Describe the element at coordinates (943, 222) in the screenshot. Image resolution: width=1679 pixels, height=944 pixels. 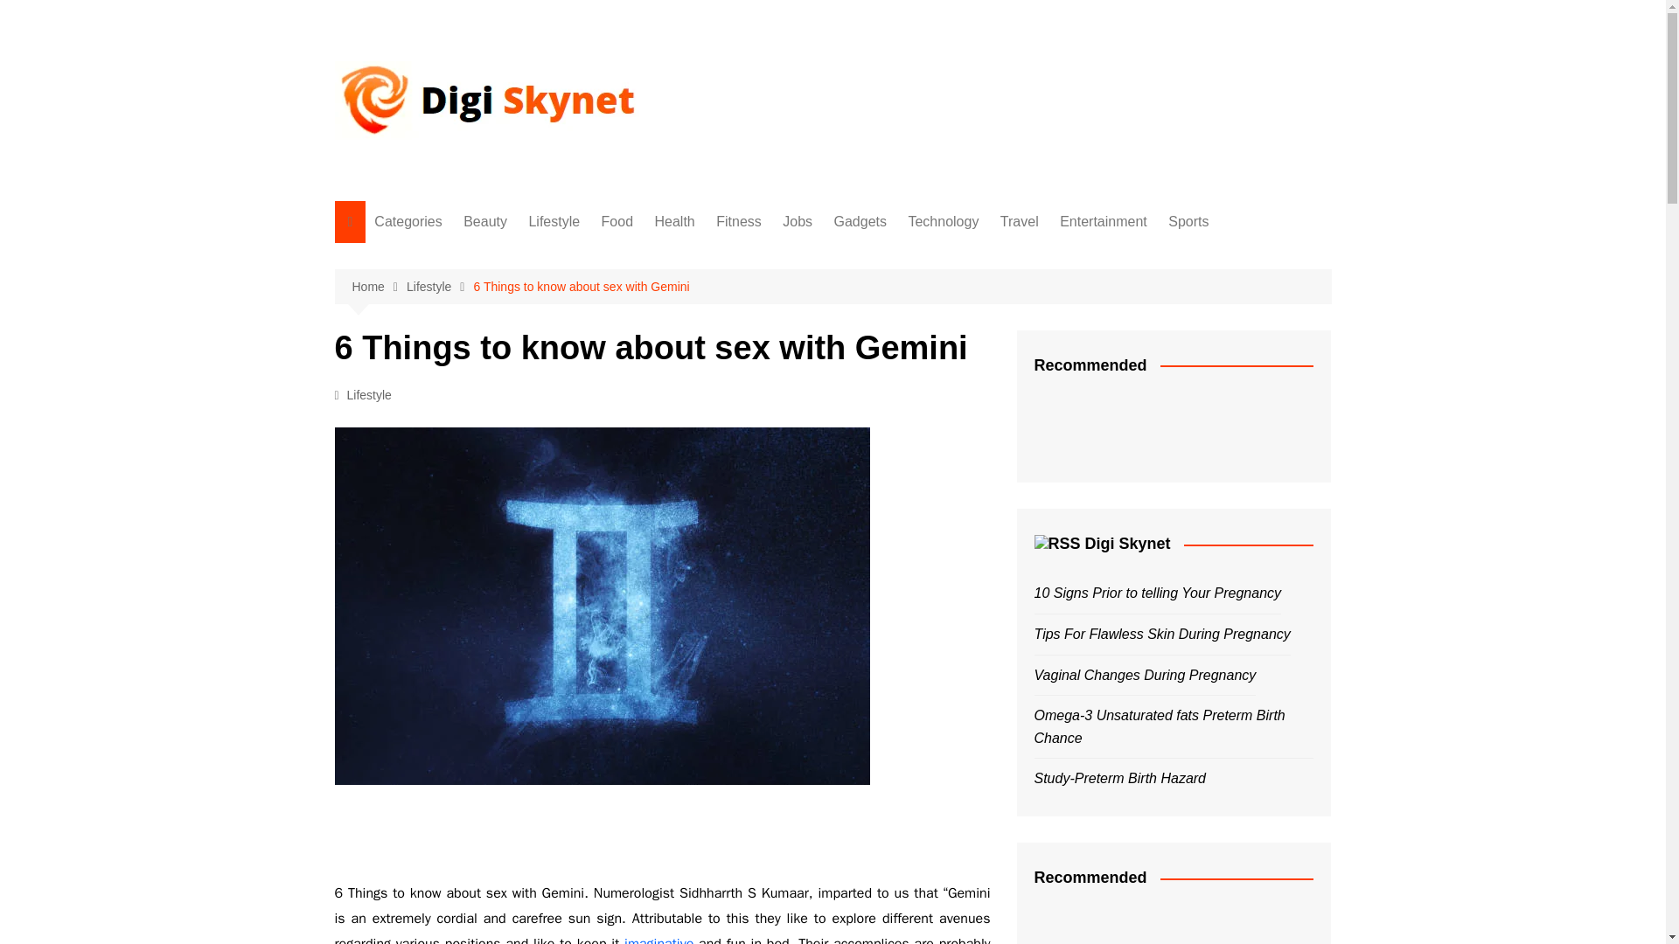
I see `Technology` at that location.